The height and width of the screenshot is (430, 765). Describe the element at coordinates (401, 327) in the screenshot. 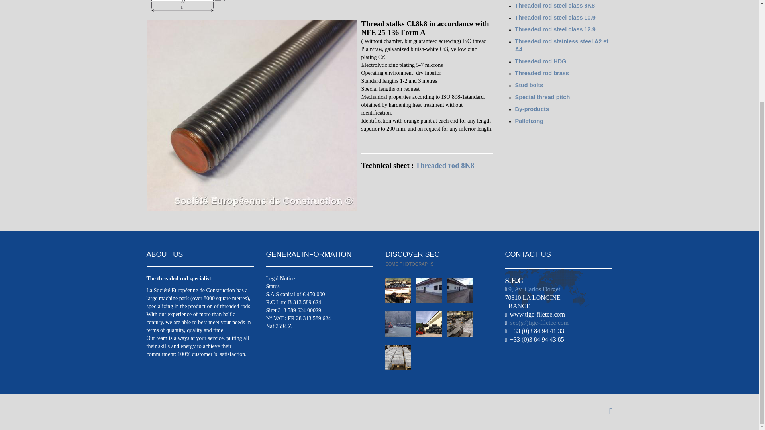

I see `photo4` at that location.